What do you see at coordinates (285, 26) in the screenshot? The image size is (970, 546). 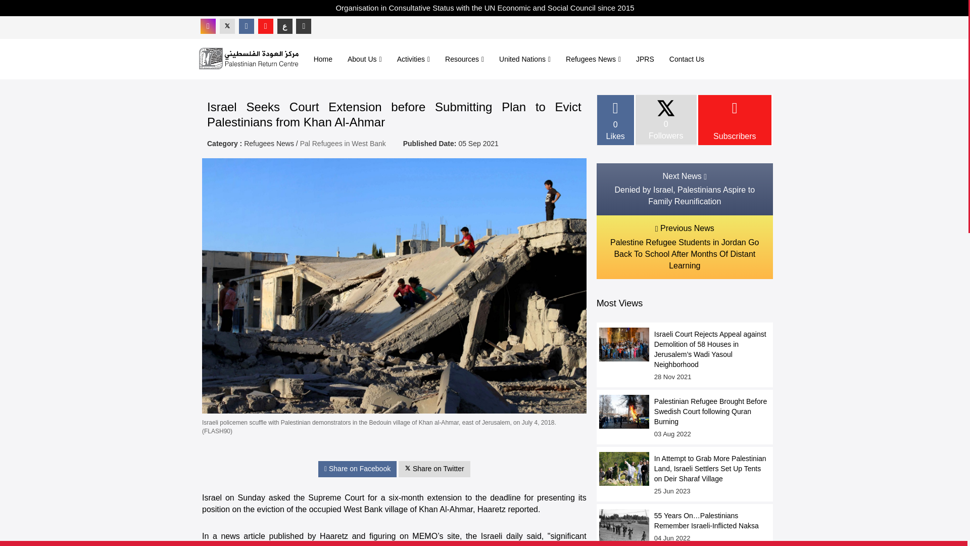 I see `Arabic` at bounding box center [285, 26].